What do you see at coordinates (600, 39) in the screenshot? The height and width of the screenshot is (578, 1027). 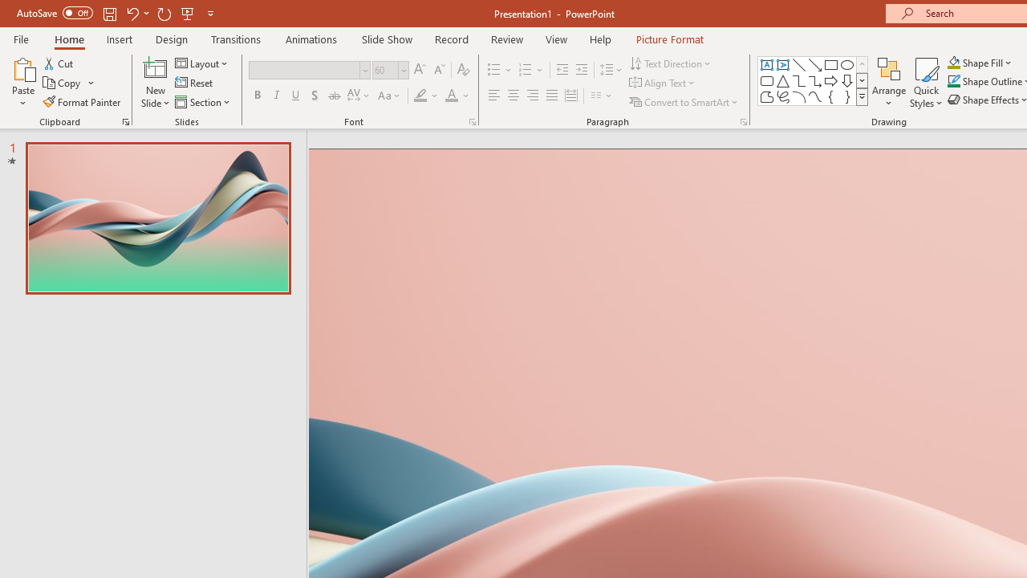 I see `Help` at bounding box center [600, 39].